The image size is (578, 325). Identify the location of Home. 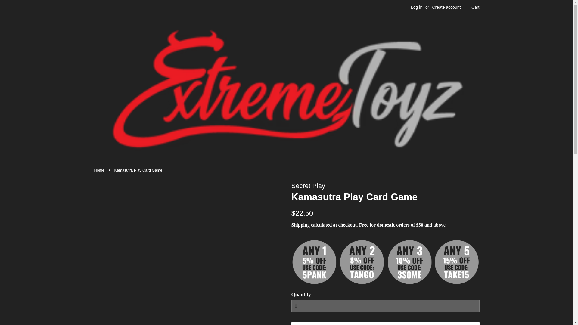
(100, 170).